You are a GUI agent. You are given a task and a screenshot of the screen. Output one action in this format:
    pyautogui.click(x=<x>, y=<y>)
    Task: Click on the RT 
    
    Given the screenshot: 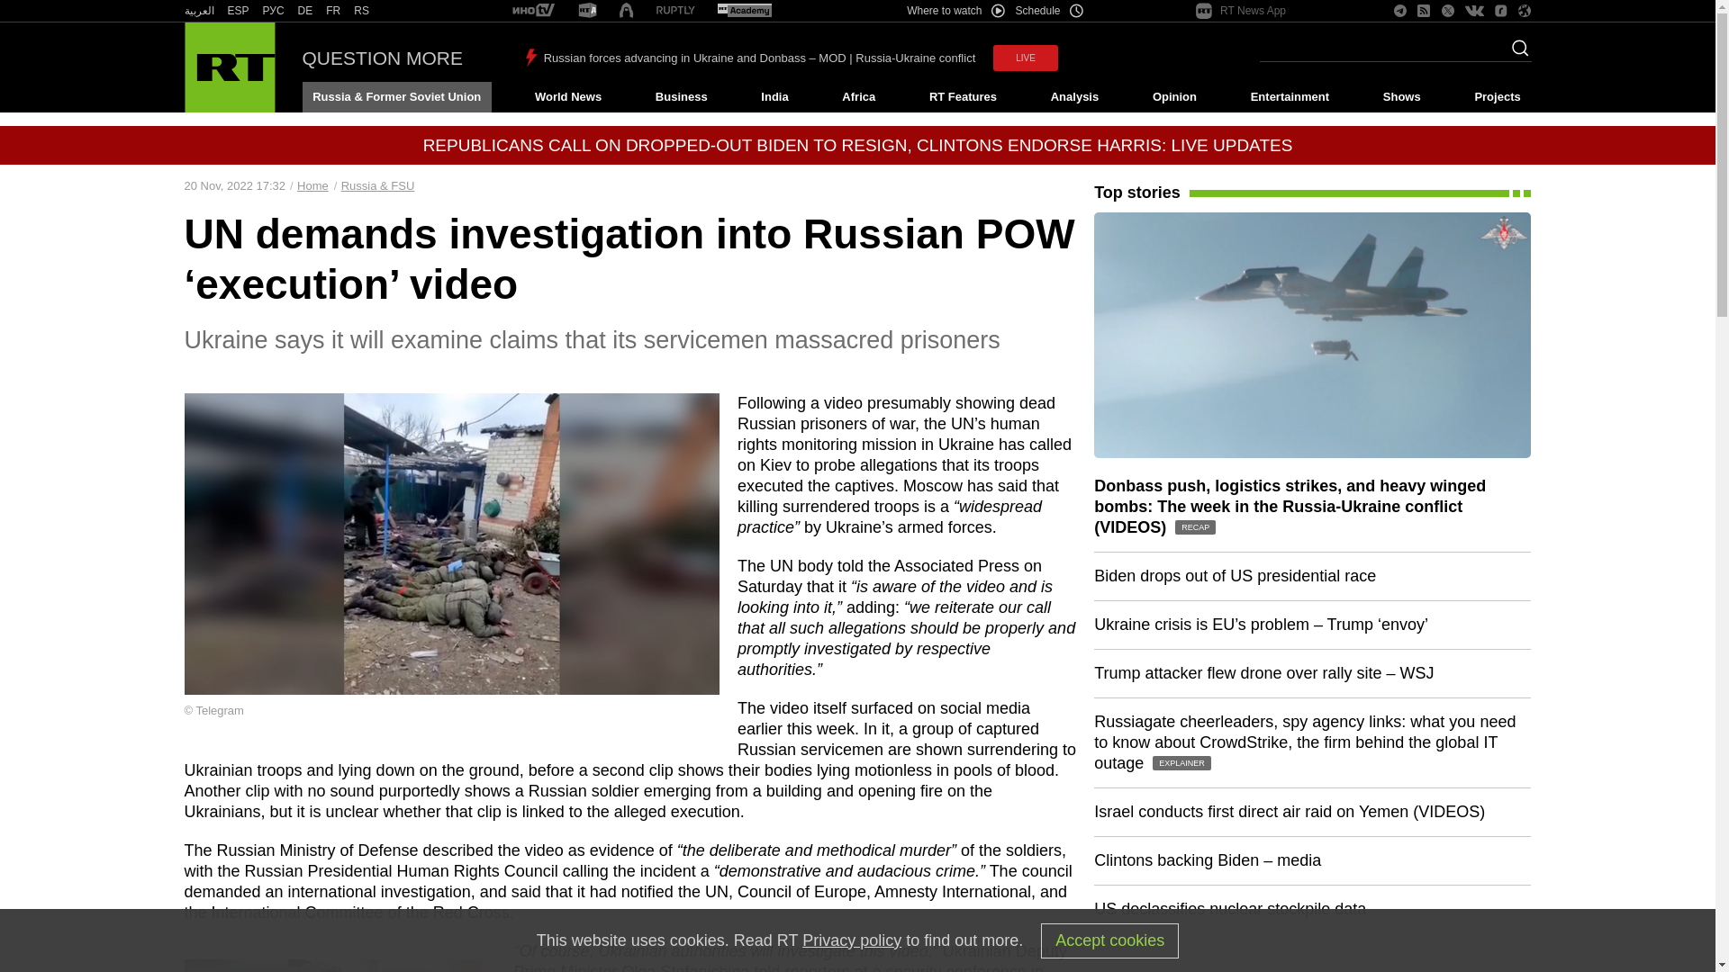 What is the action you would take?
    pyautogui.click(x=238, y=11)
    